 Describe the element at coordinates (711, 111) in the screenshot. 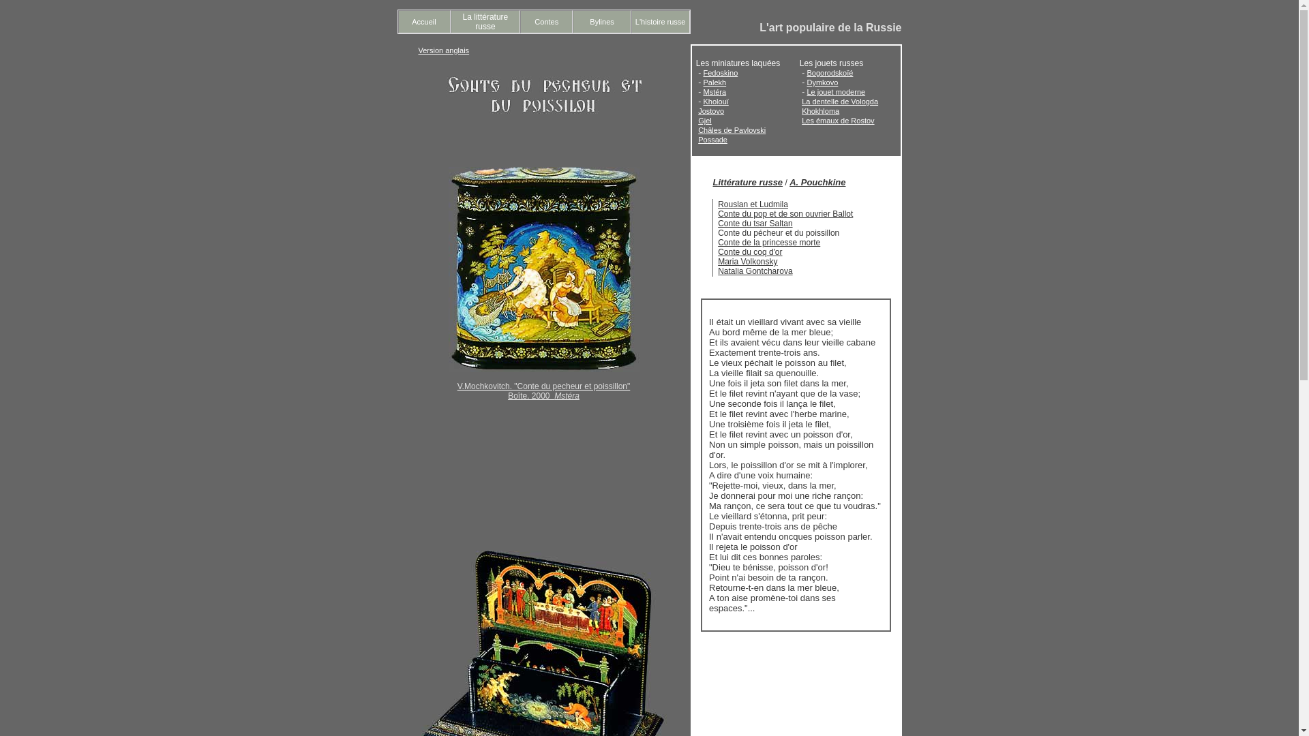

I see `Jostovo` at that location.